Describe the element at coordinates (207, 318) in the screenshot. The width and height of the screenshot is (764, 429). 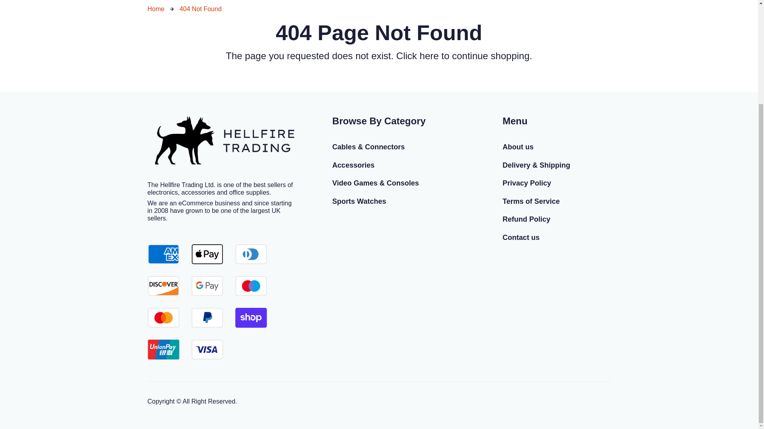
I see `PayPal` at that location.